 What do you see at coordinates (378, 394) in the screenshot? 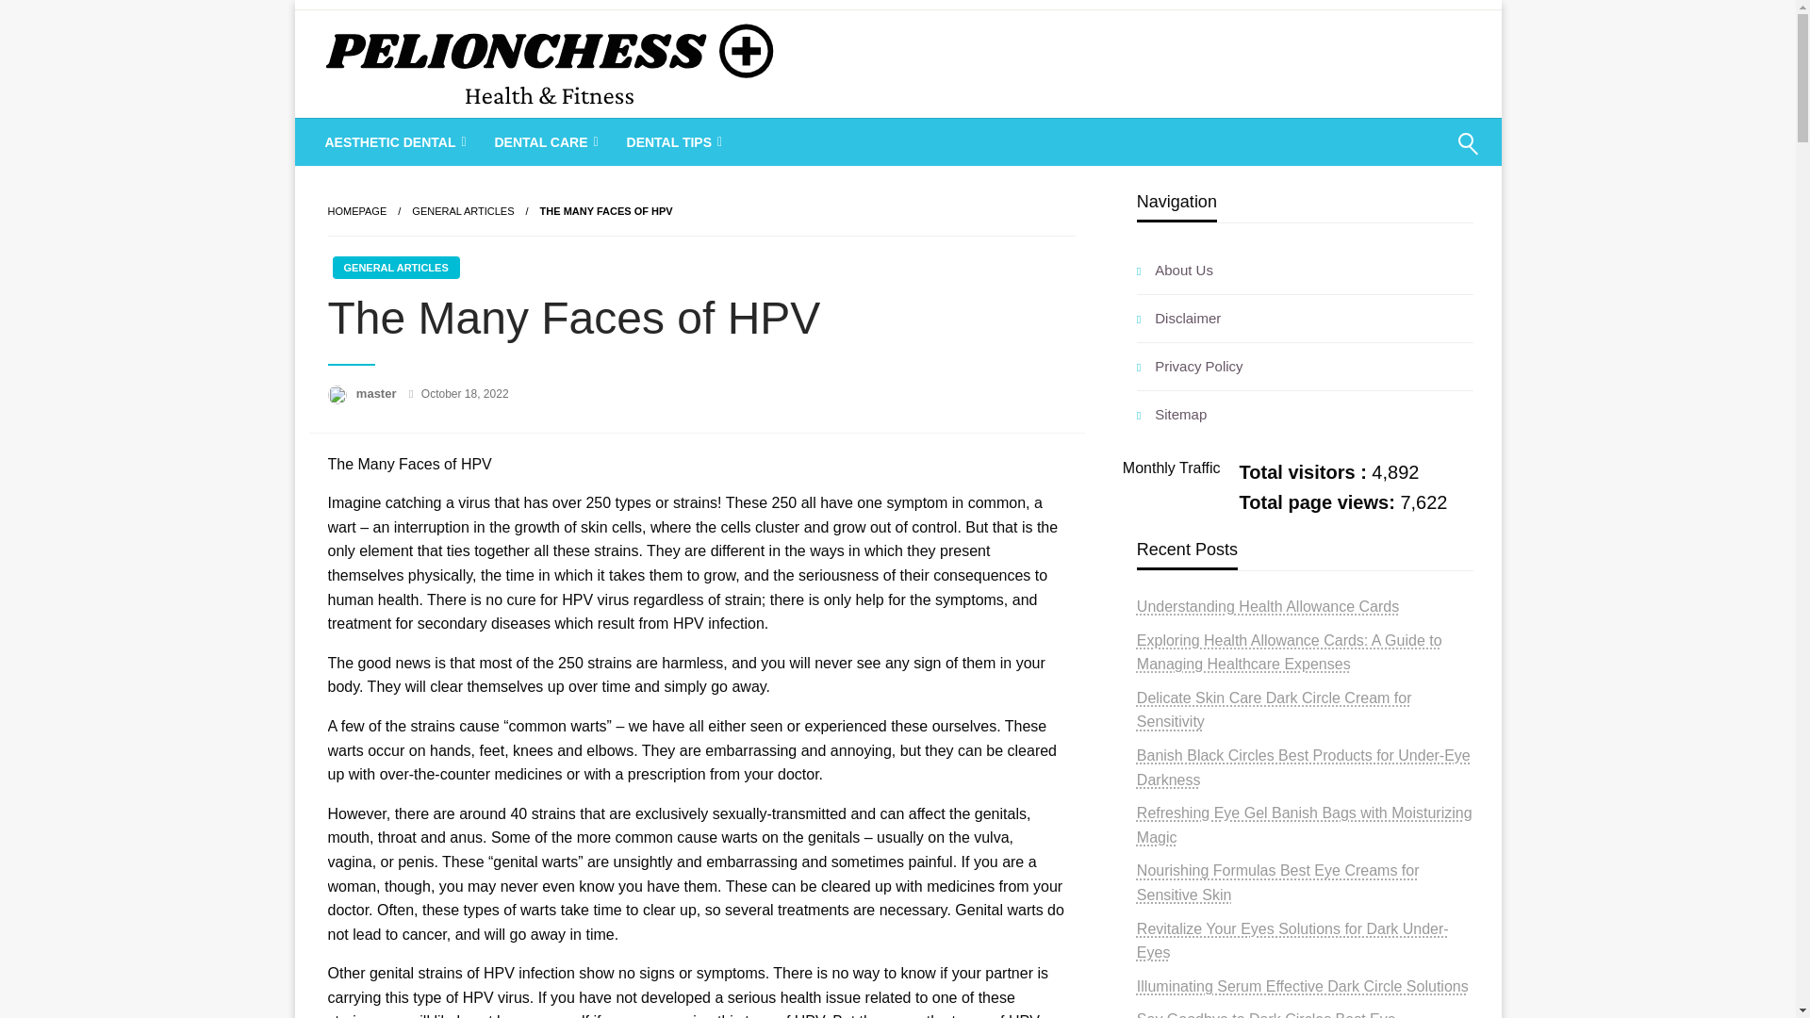
I see `master` at bounding box center [378, 394].